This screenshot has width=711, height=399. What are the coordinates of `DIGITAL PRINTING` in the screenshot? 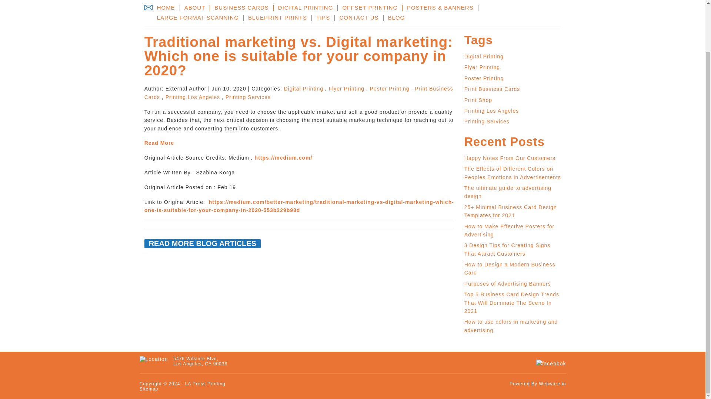 It's located at (306, 8).